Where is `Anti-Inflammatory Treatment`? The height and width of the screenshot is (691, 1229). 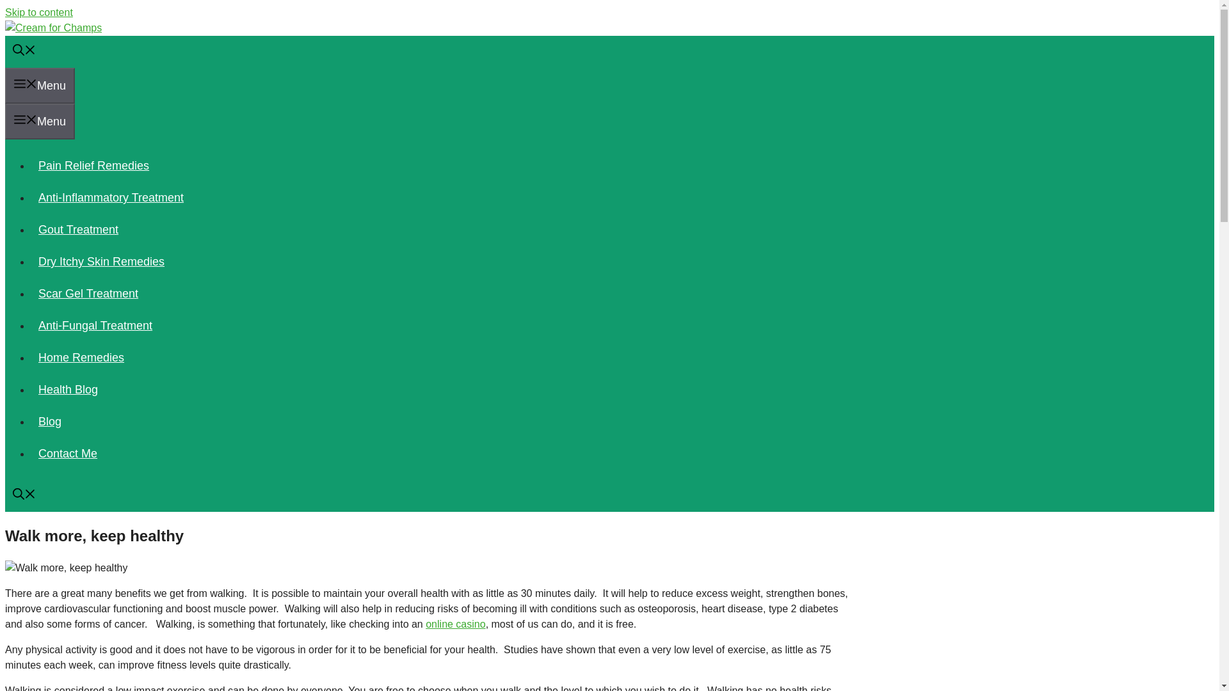
Anti-Inflammatory Treatment is located at coordinates (111, 197).